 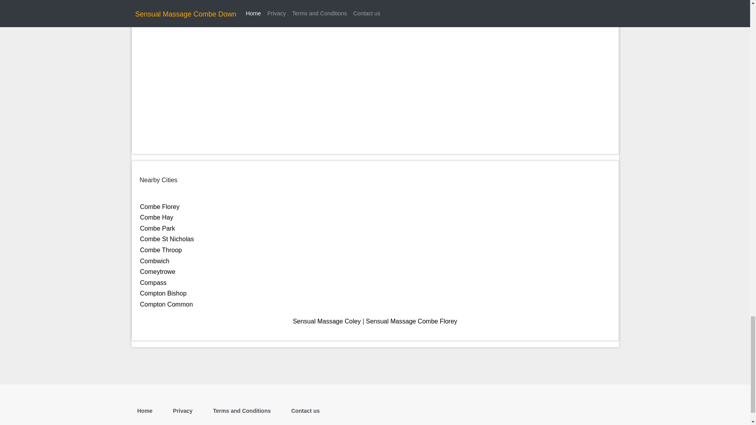 I want to click on Compton Bishop, so click(x=163, y=293).